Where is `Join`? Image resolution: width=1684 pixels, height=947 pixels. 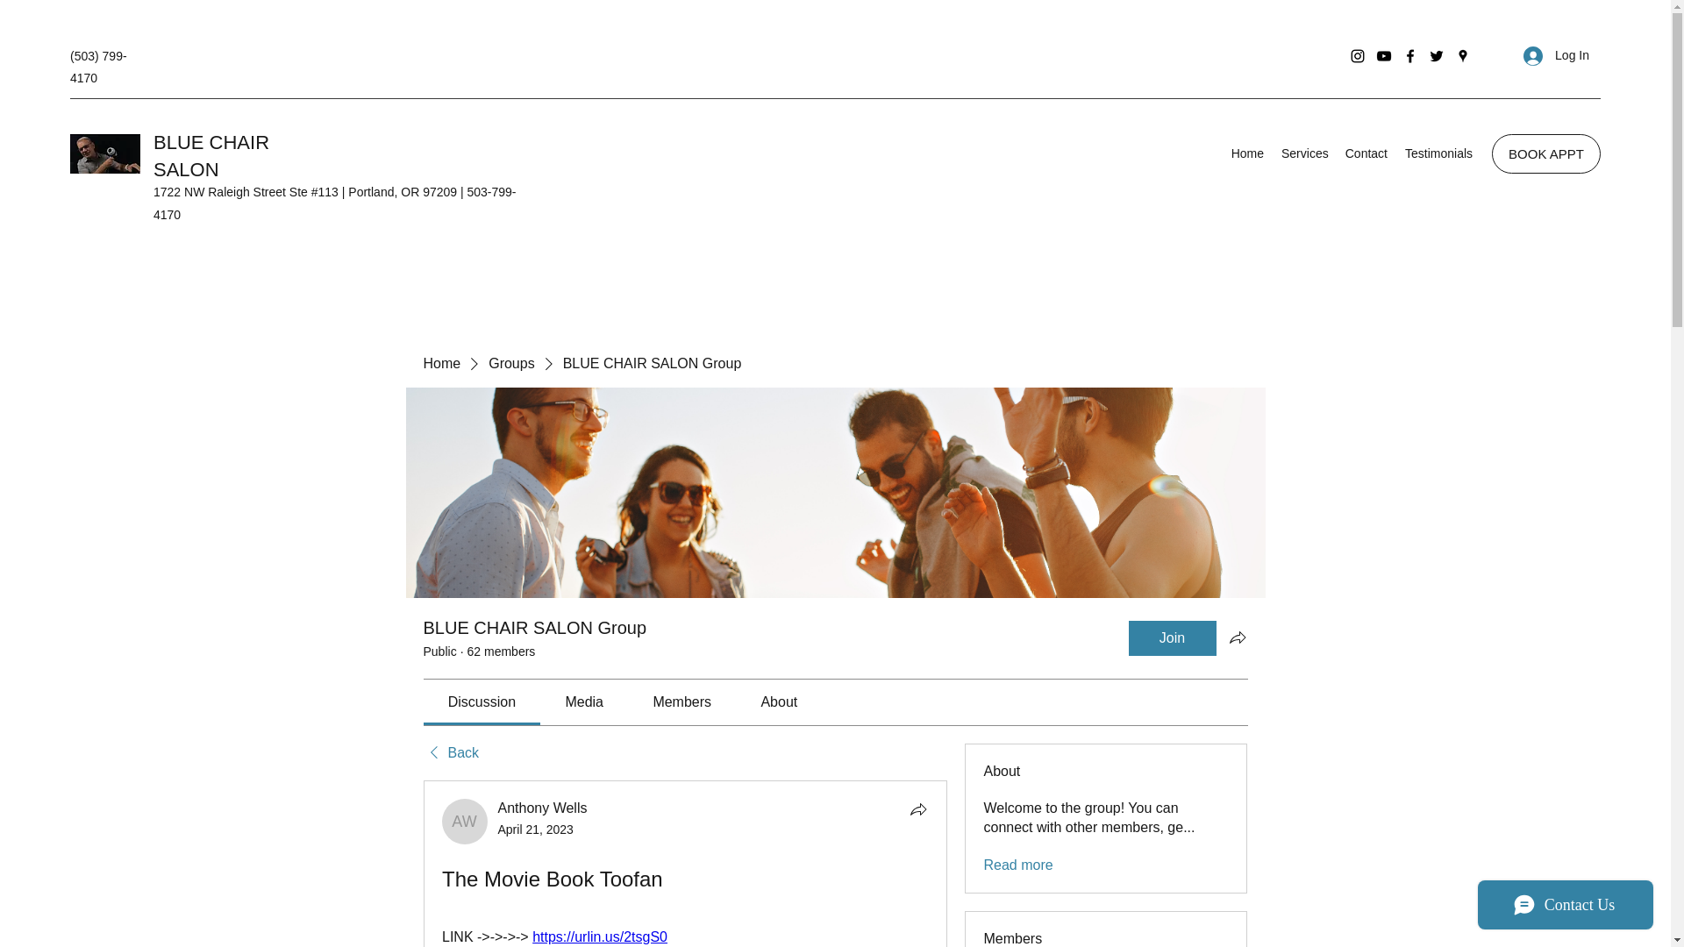 Join is located at coordinates (1172, 638).